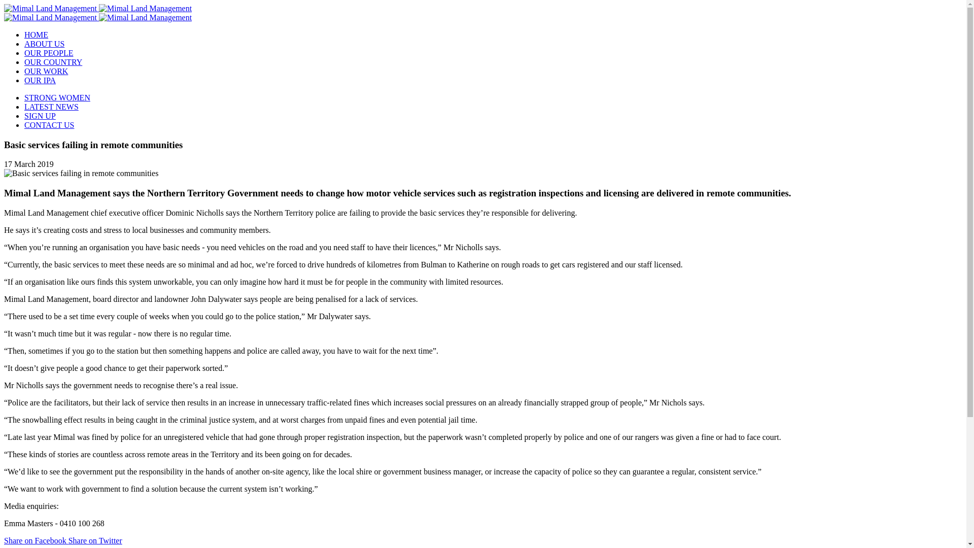  I want to click on SIGN UP, so click(40, 116).